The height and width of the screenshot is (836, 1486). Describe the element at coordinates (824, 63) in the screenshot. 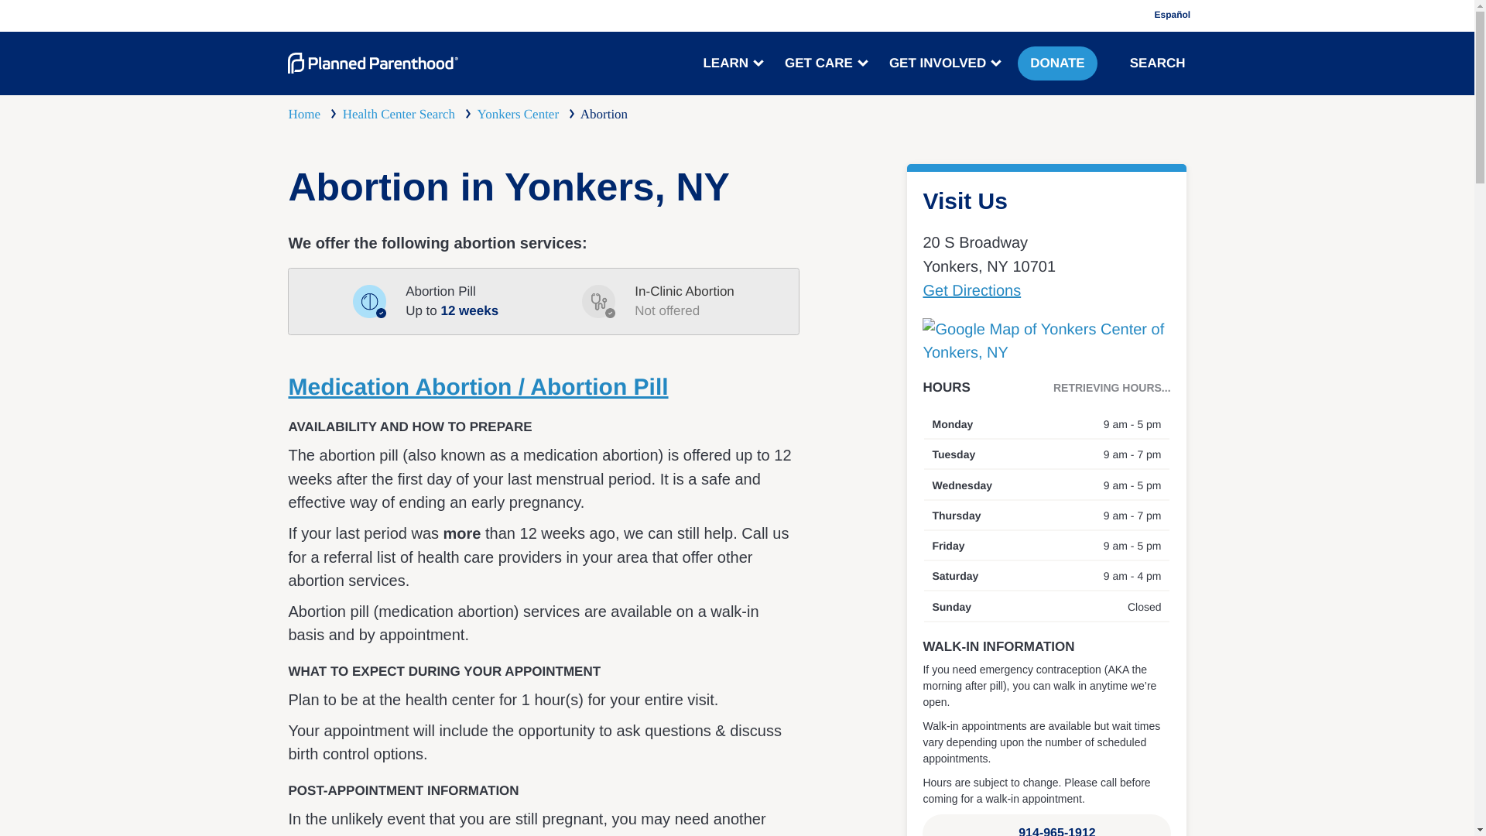

I see `GET CARE` at that location.